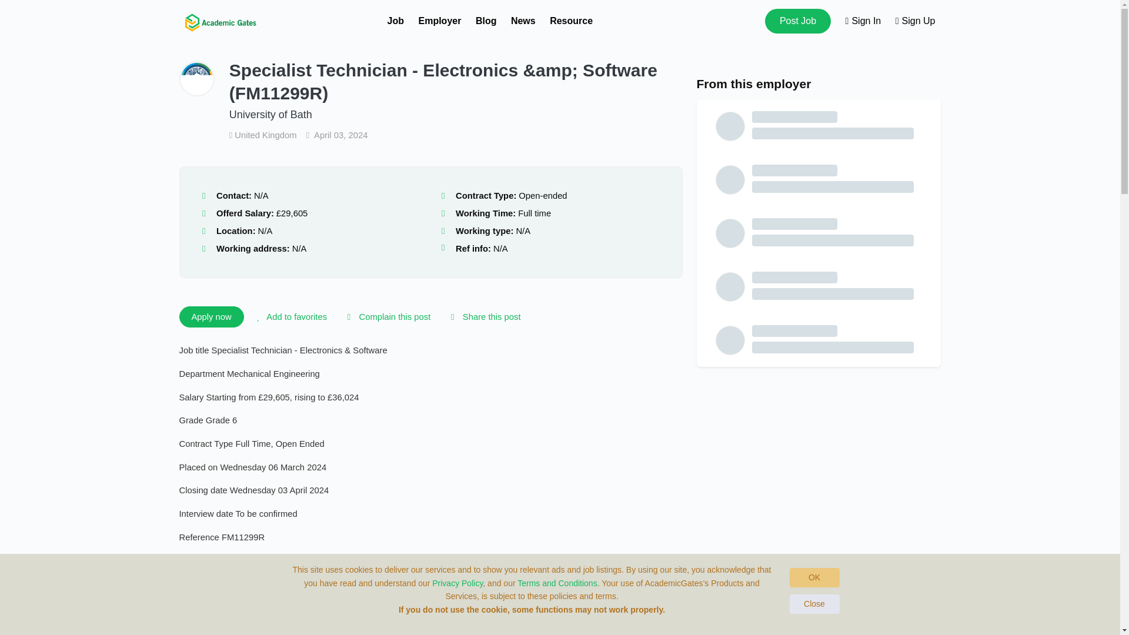 The image size is (1129, 635). What do you see at coordinates (395, 21) in the screenshot?
I see `Job` at bounding box center [395, 21].